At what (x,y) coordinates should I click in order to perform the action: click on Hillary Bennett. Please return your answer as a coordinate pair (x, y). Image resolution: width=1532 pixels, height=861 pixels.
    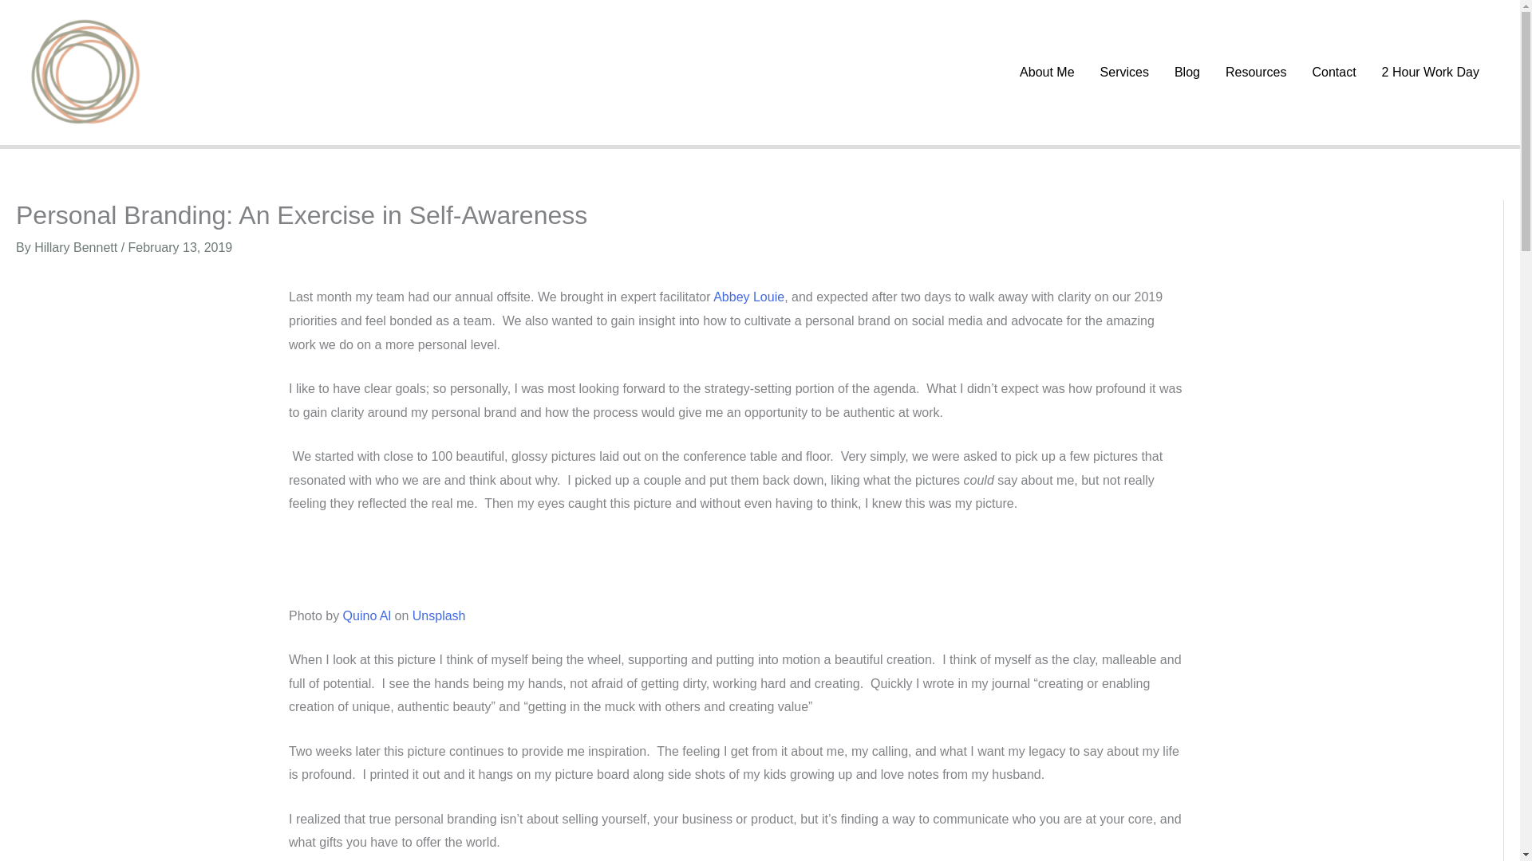
    Looking at the image, I should click on (77, 247).